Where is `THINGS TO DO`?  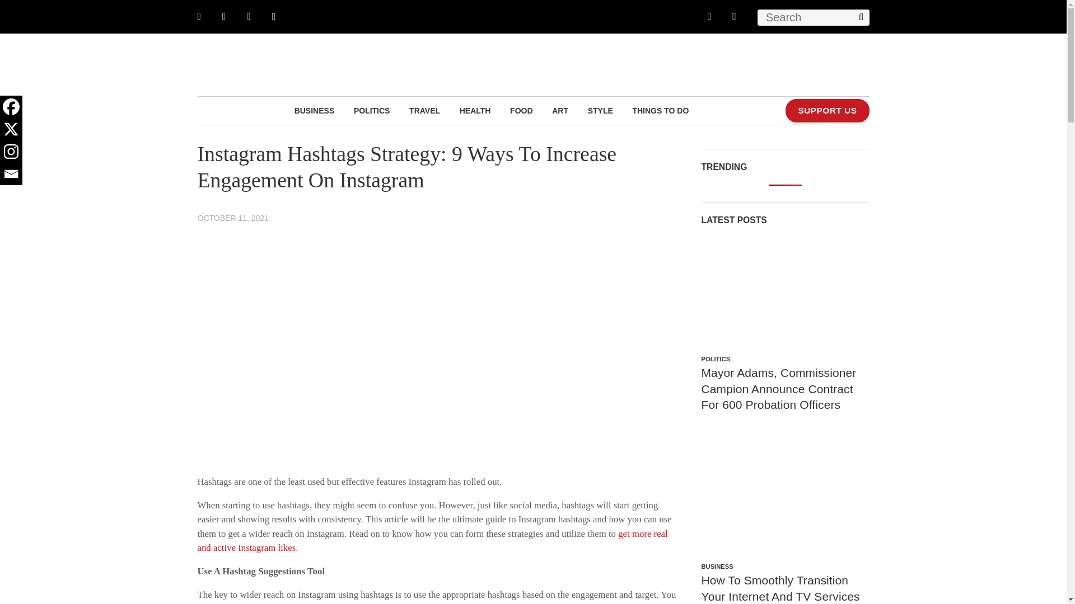
THINGS TO DO is located at coordinates (660, 110).